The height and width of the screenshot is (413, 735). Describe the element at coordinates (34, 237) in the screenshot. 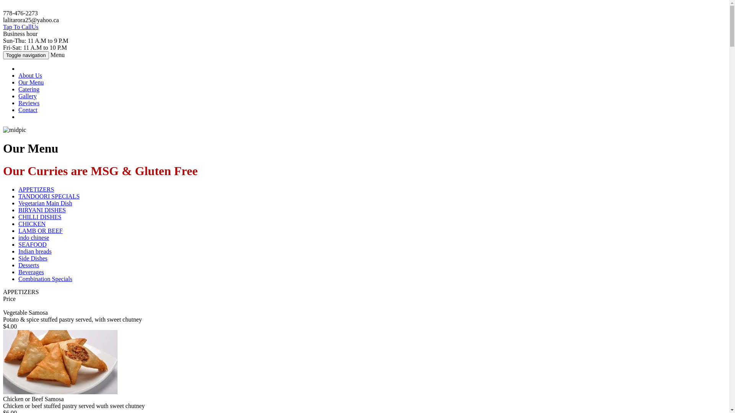

I see `indo chinese` at that location.